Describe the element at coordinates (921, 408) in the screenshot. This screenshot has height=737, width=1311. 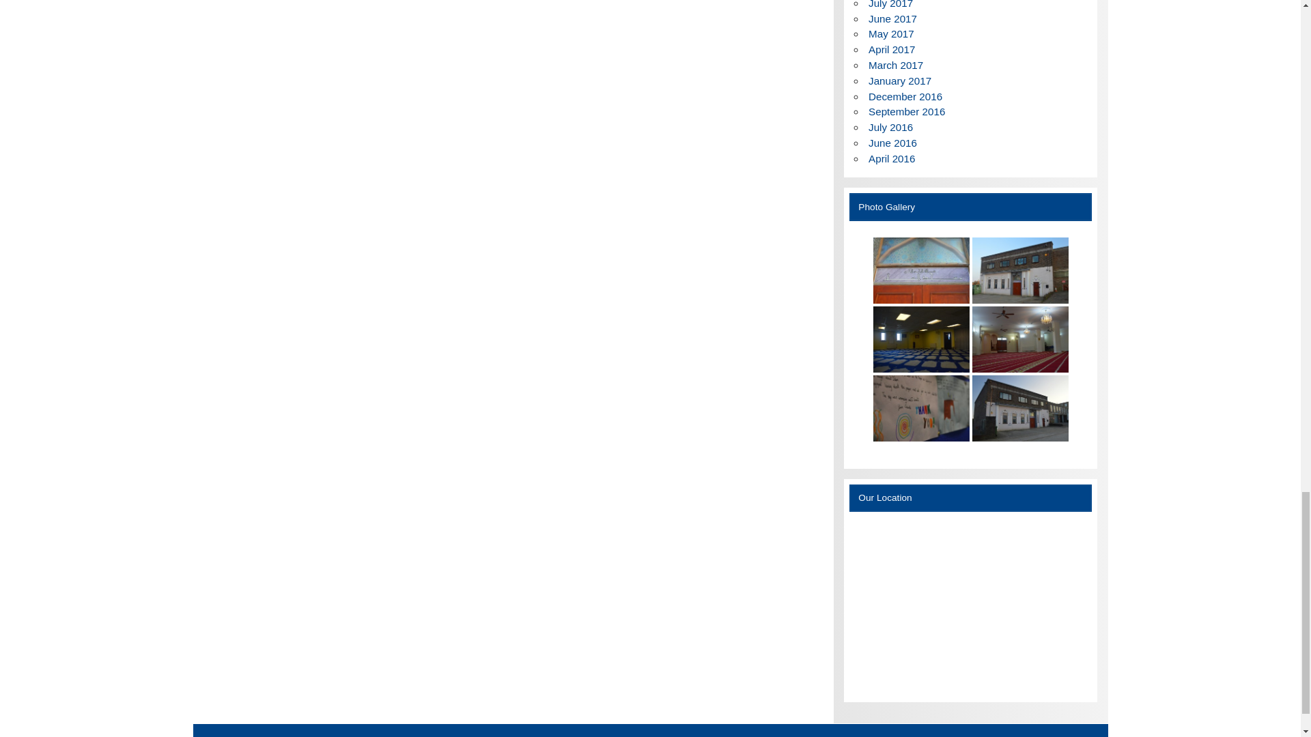
I see `Untitled-2       ` at that location.